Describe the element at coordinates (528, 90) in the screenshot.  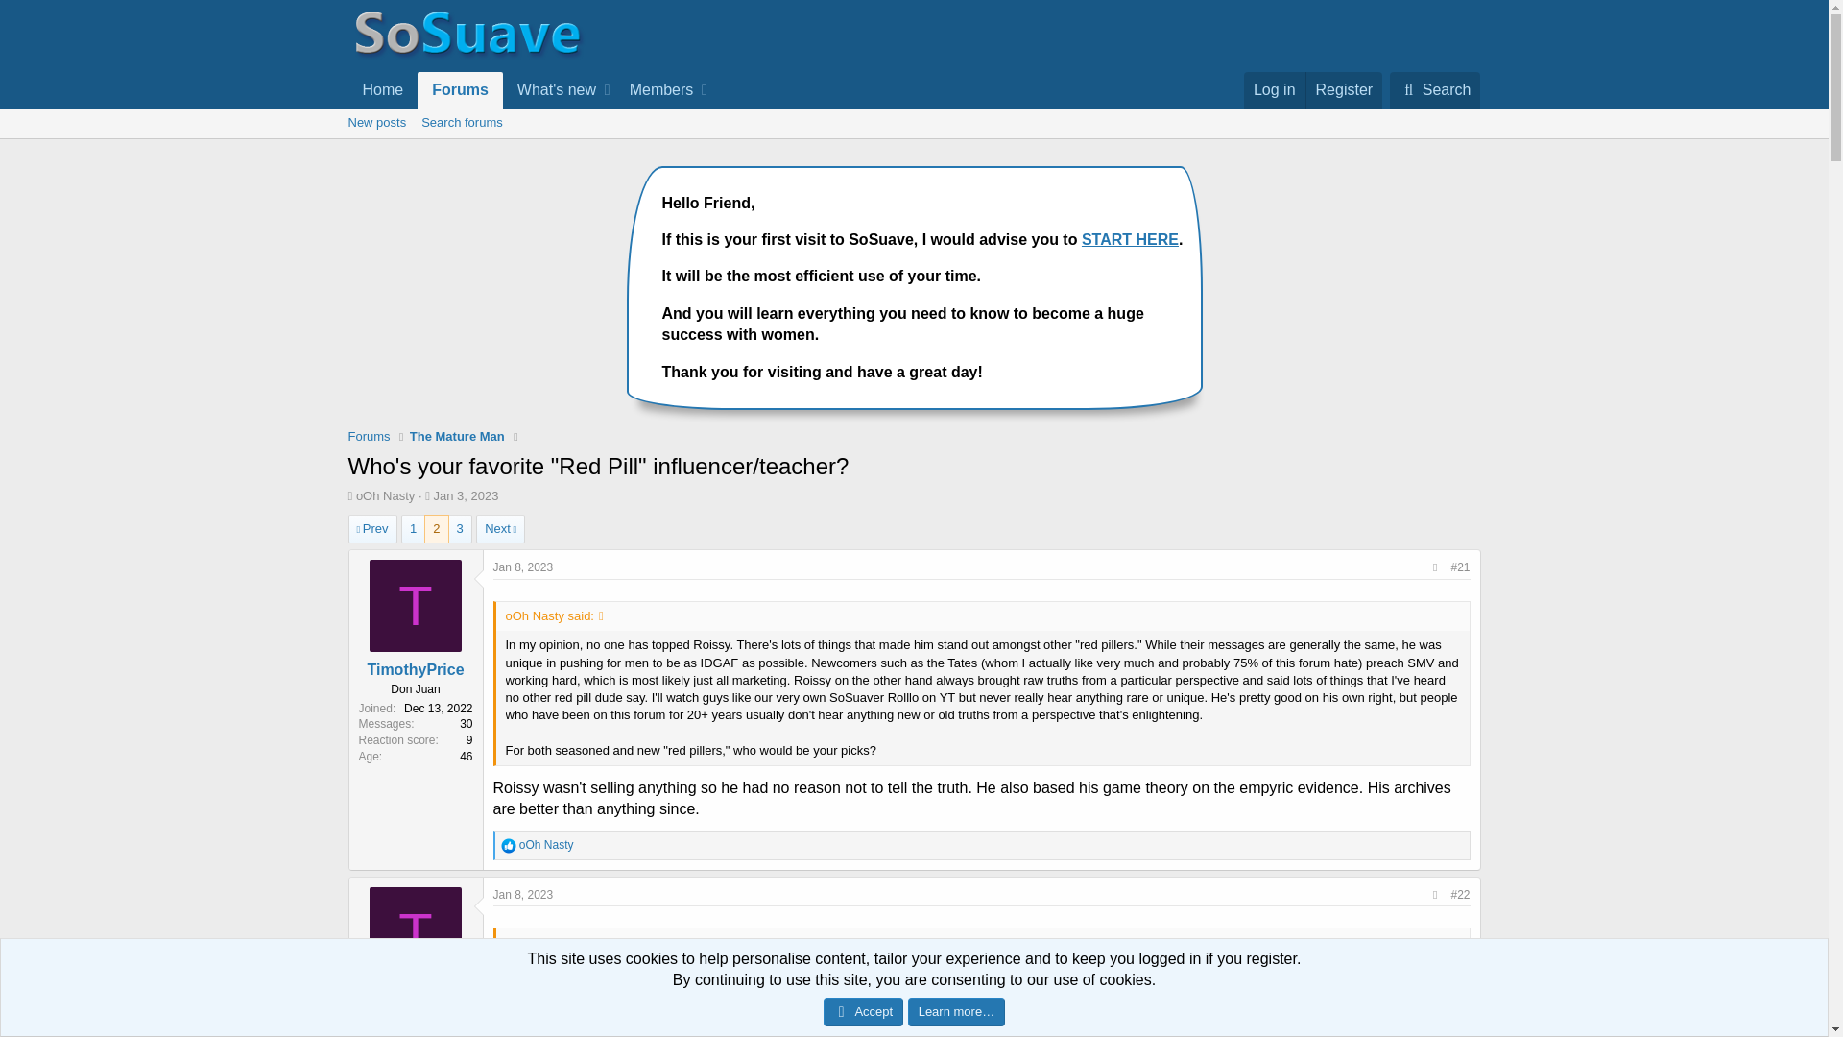
I see `Next` at that location.